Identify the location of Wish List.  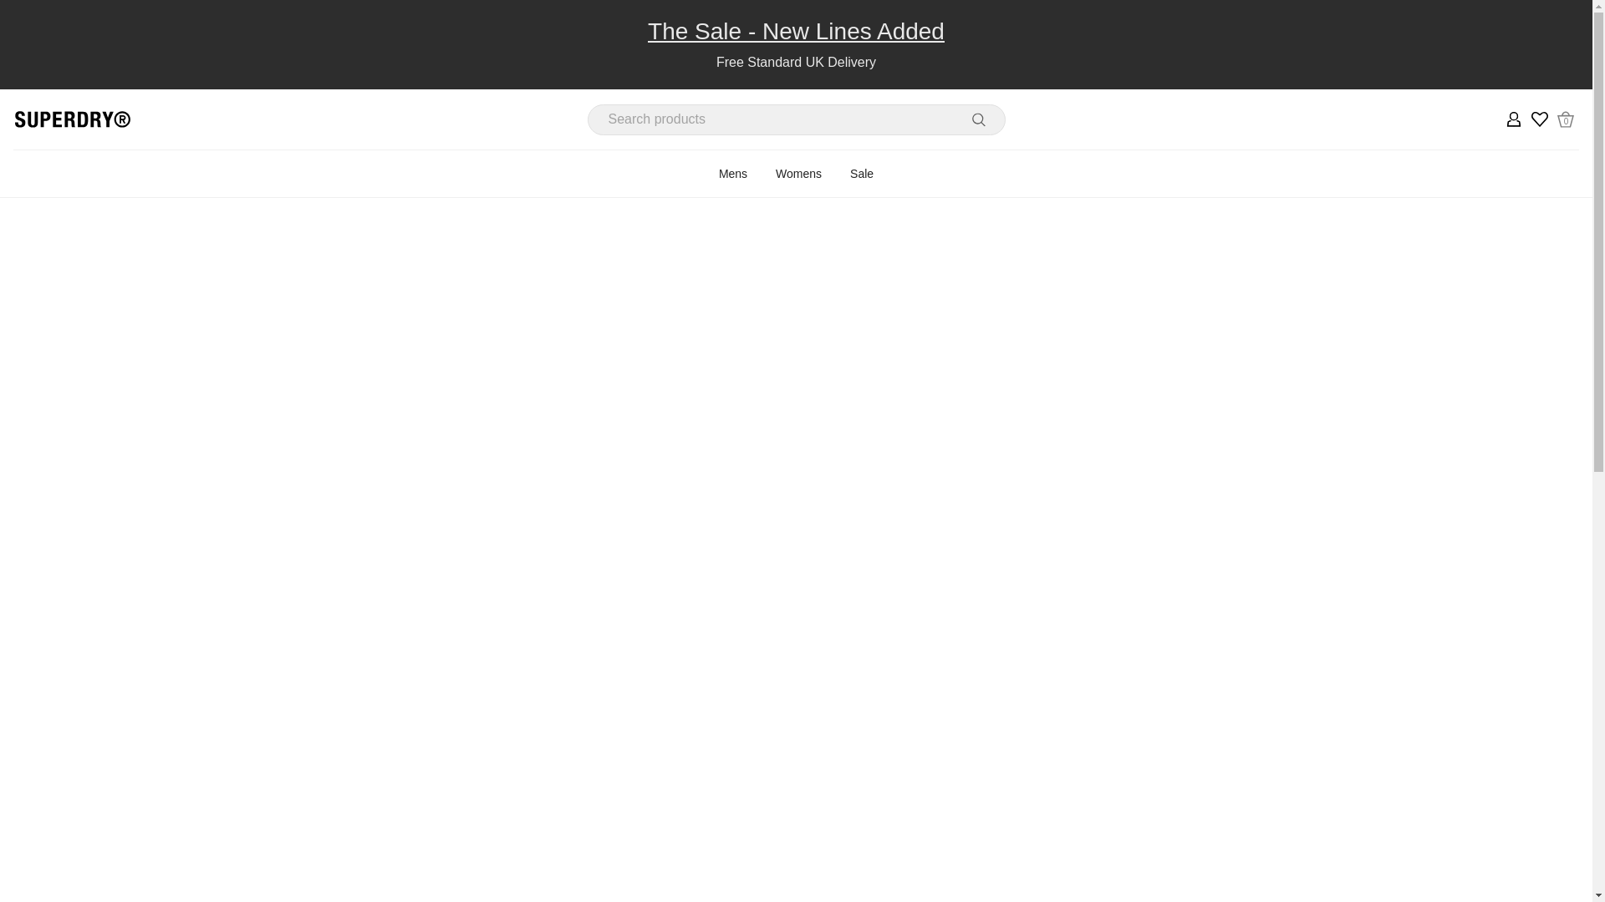
(1540, 119).